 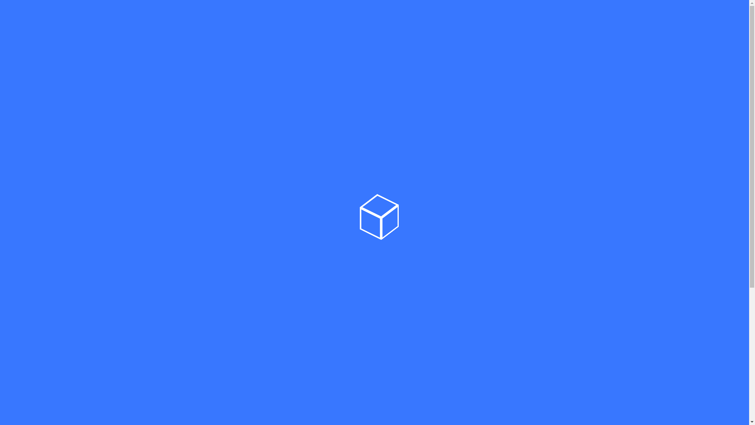 I want to click on Finansijska operativa, so click(x=210, y=146).